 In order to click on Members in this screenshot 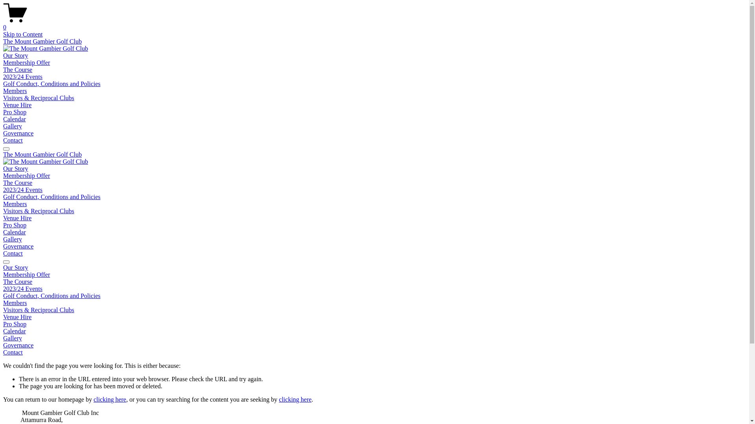, I will do `click(374, 303)`.